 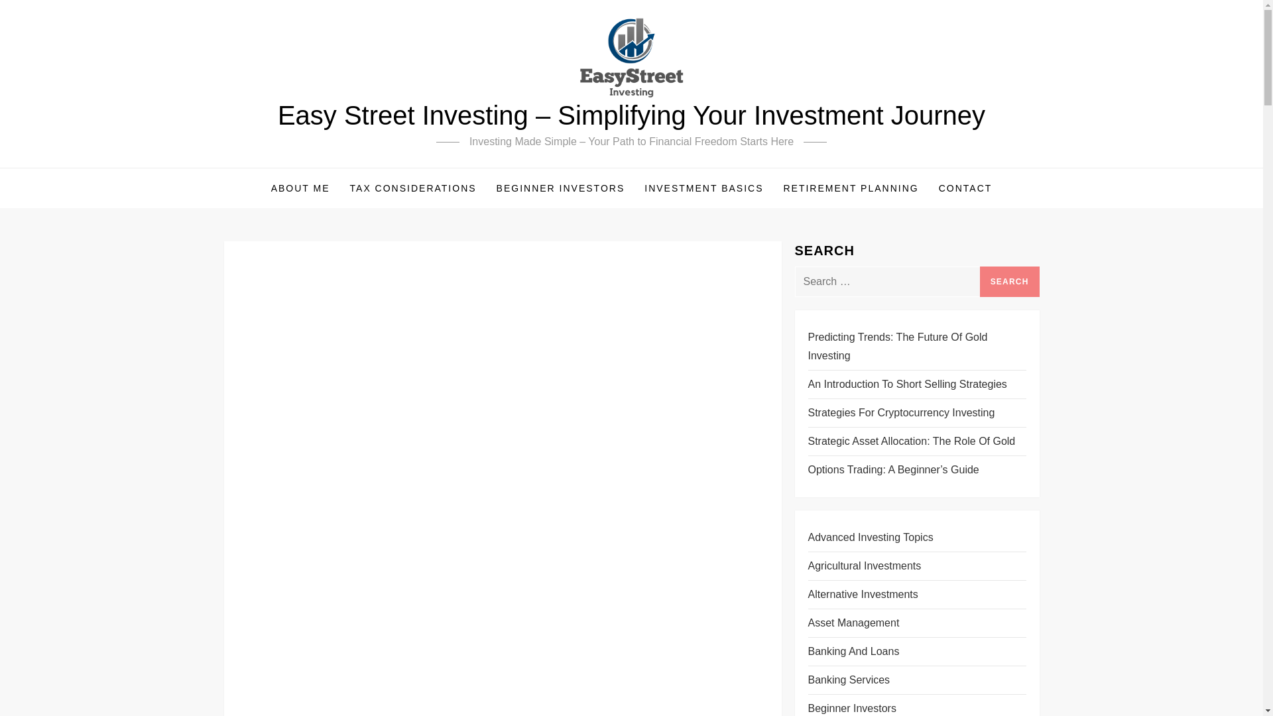 I want to click on CONTACT, so click(x=965, y=188).